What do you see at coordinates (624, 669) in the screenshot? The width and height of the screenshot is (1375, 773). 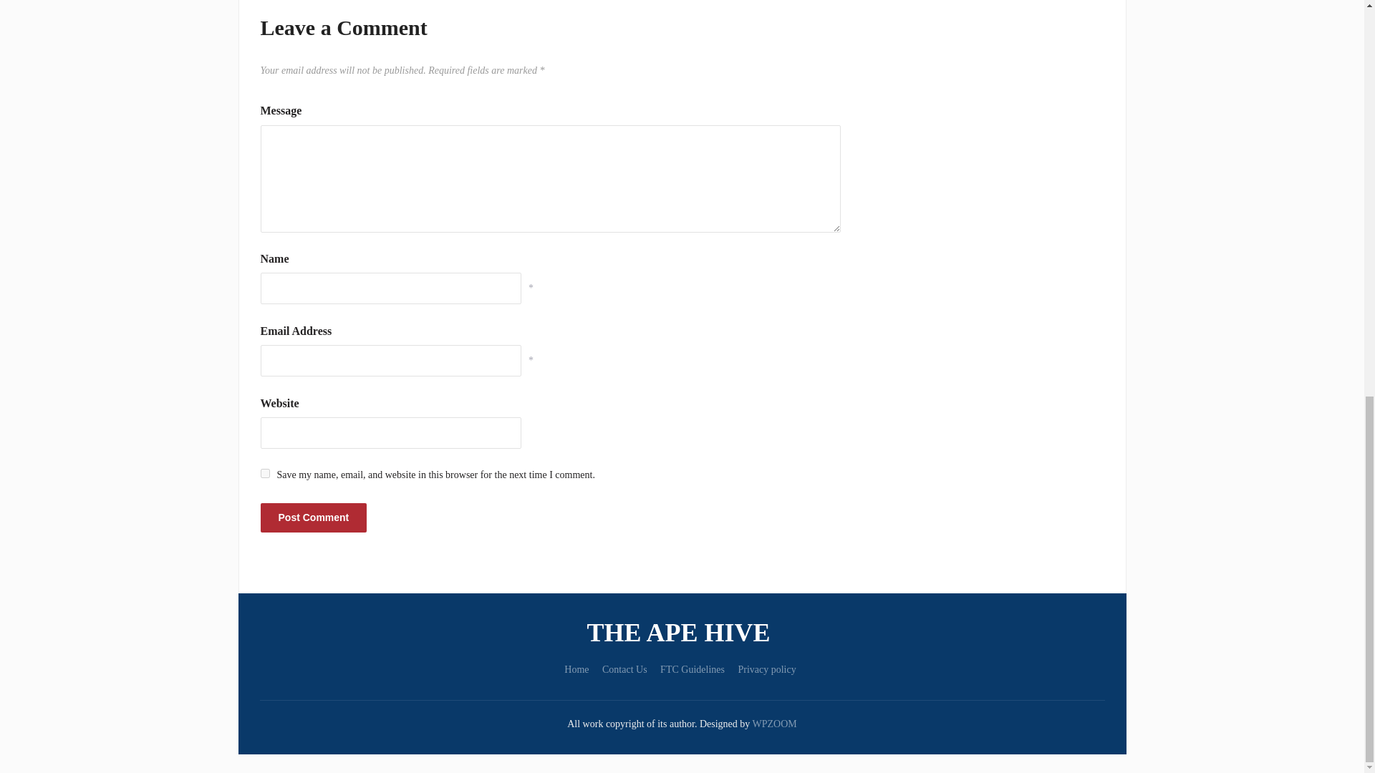 I see `Contact Us` at bounding box center [624, 669].